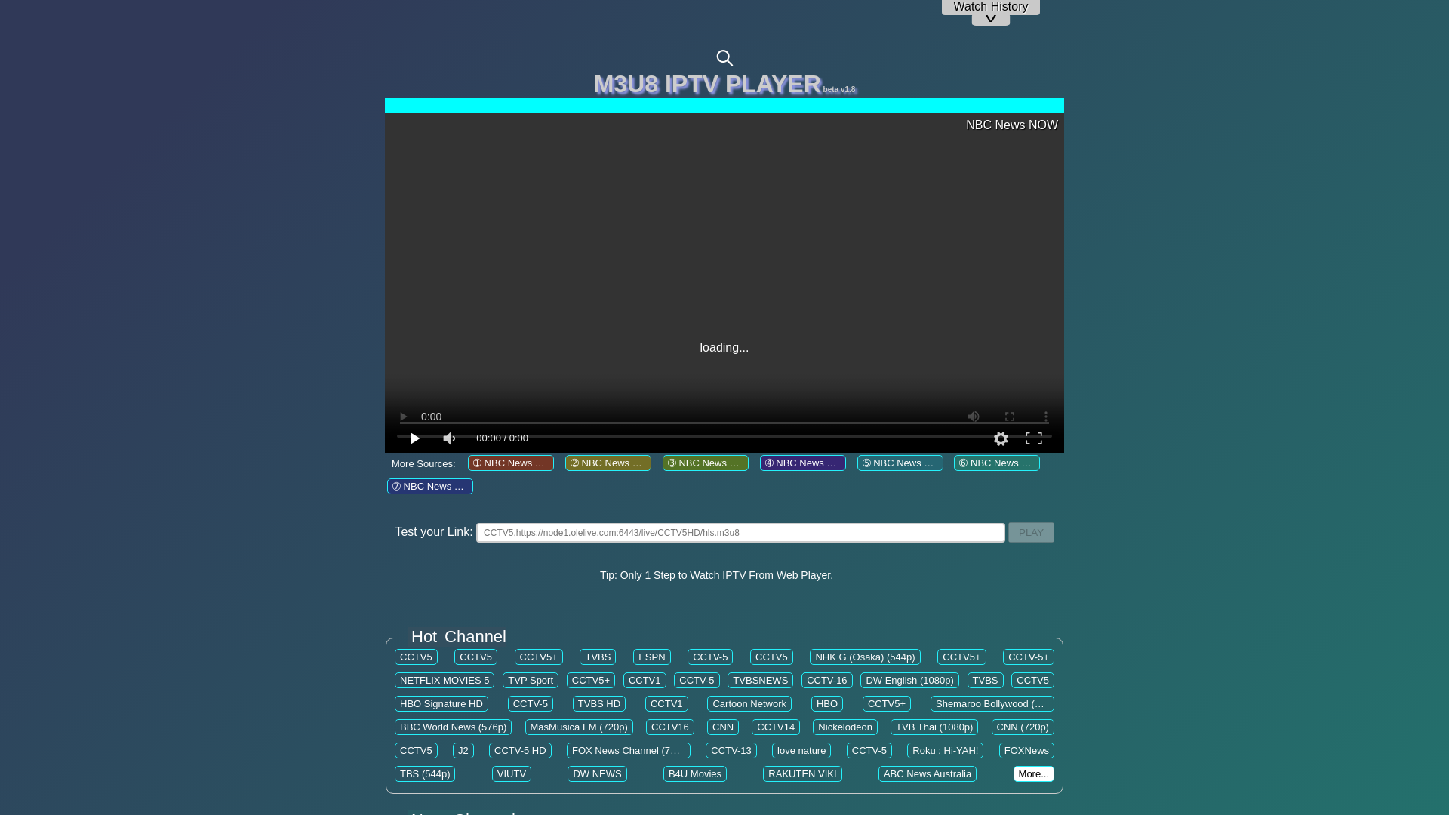 The image size is (1449, 815). I want to click on CCTV5, so click(771, 657).